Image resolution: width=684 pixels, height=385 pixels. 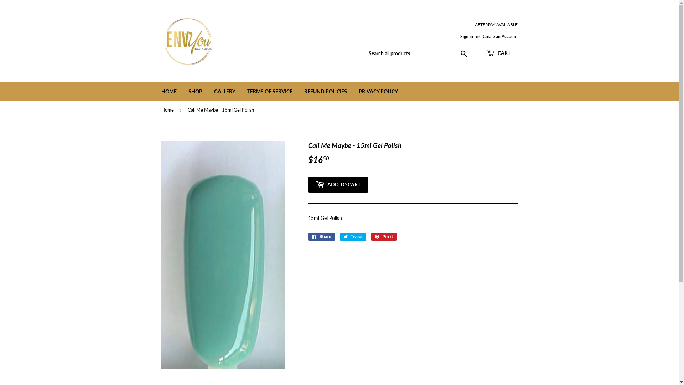 I want to click on PRIVACY POLICY, so click(x=378, y=92).